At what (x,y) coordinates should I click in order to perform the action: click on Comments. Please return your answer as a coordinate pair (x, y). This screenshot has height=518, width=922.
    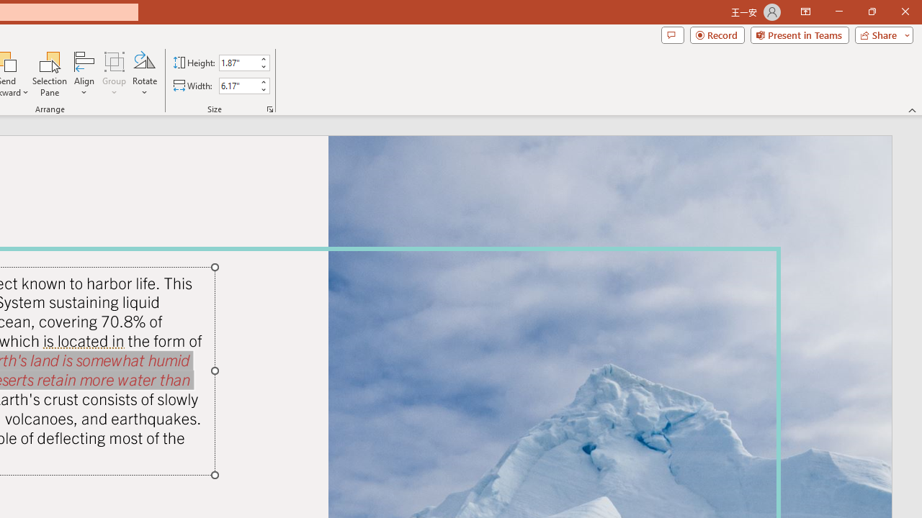
    Looking at the image, I should click on (672, 35).